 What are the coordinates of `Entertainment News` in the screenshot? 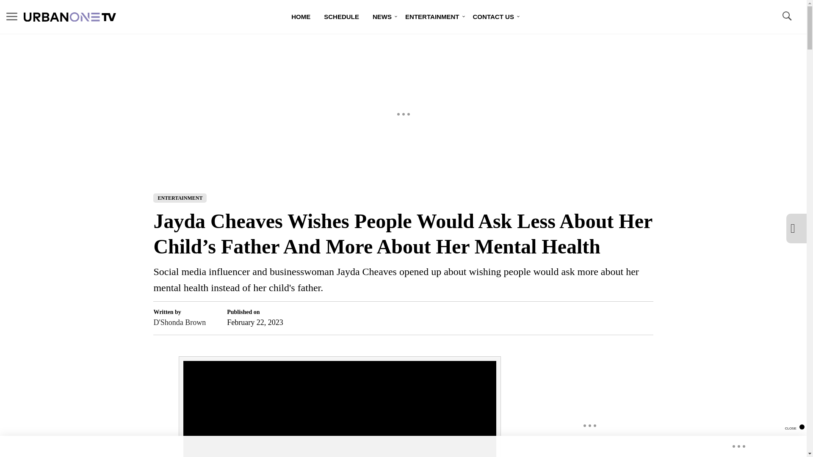 It's located at (432, 17).